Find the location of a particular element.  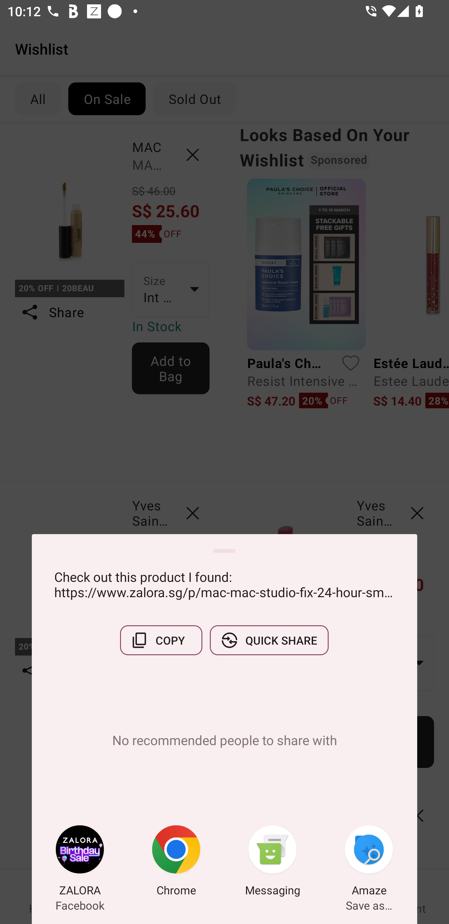

QUICK SHARE is located at coordinates (269, 640).